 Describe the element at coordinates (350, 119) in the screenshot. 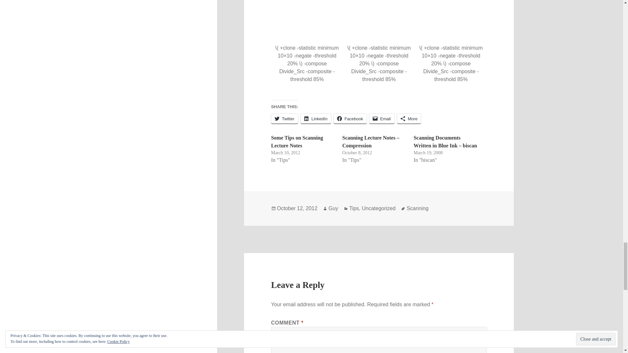

I see `Click to share on Facebook` at that location.